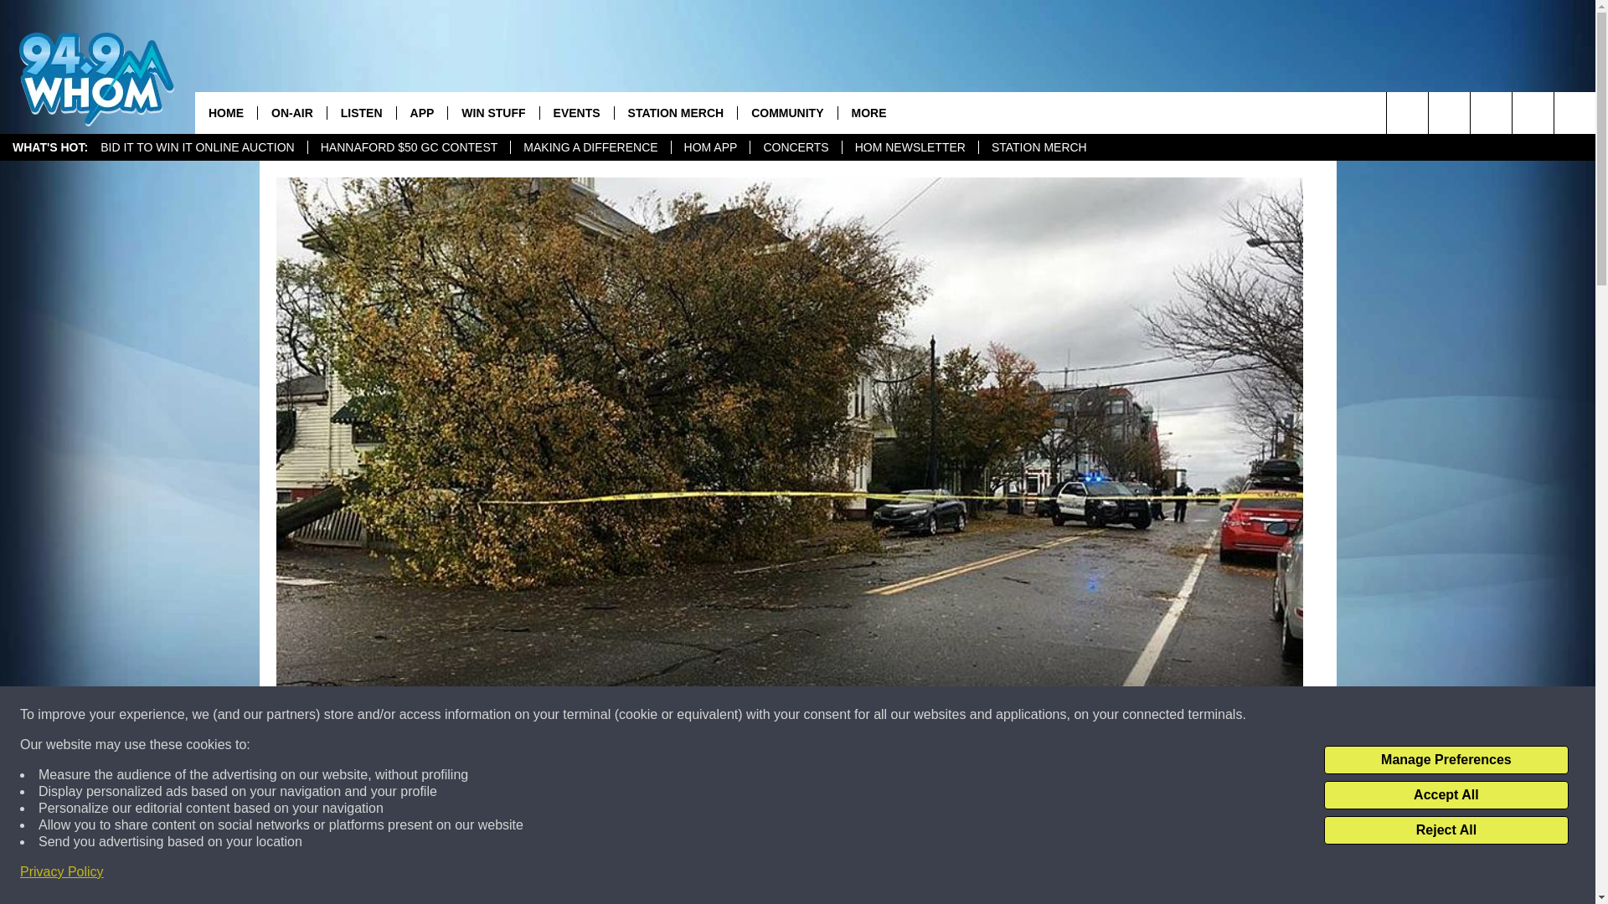 The height and width of the screenshot is (904, 1608). What do you see at coordinates (1038, 147) in the screenshot?
I see `STATION MERCH` at bounding box center [1038, 147].